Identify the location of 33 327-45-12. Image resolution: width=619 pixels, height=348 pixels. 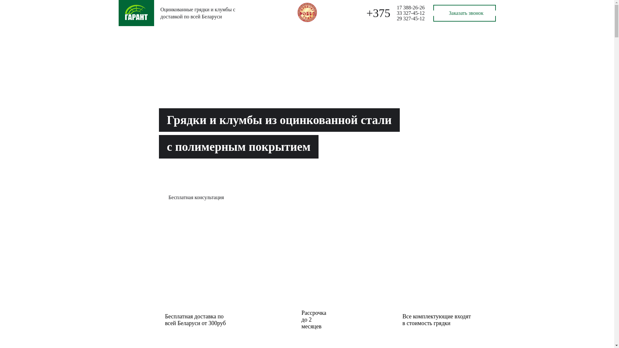
(411, 13).